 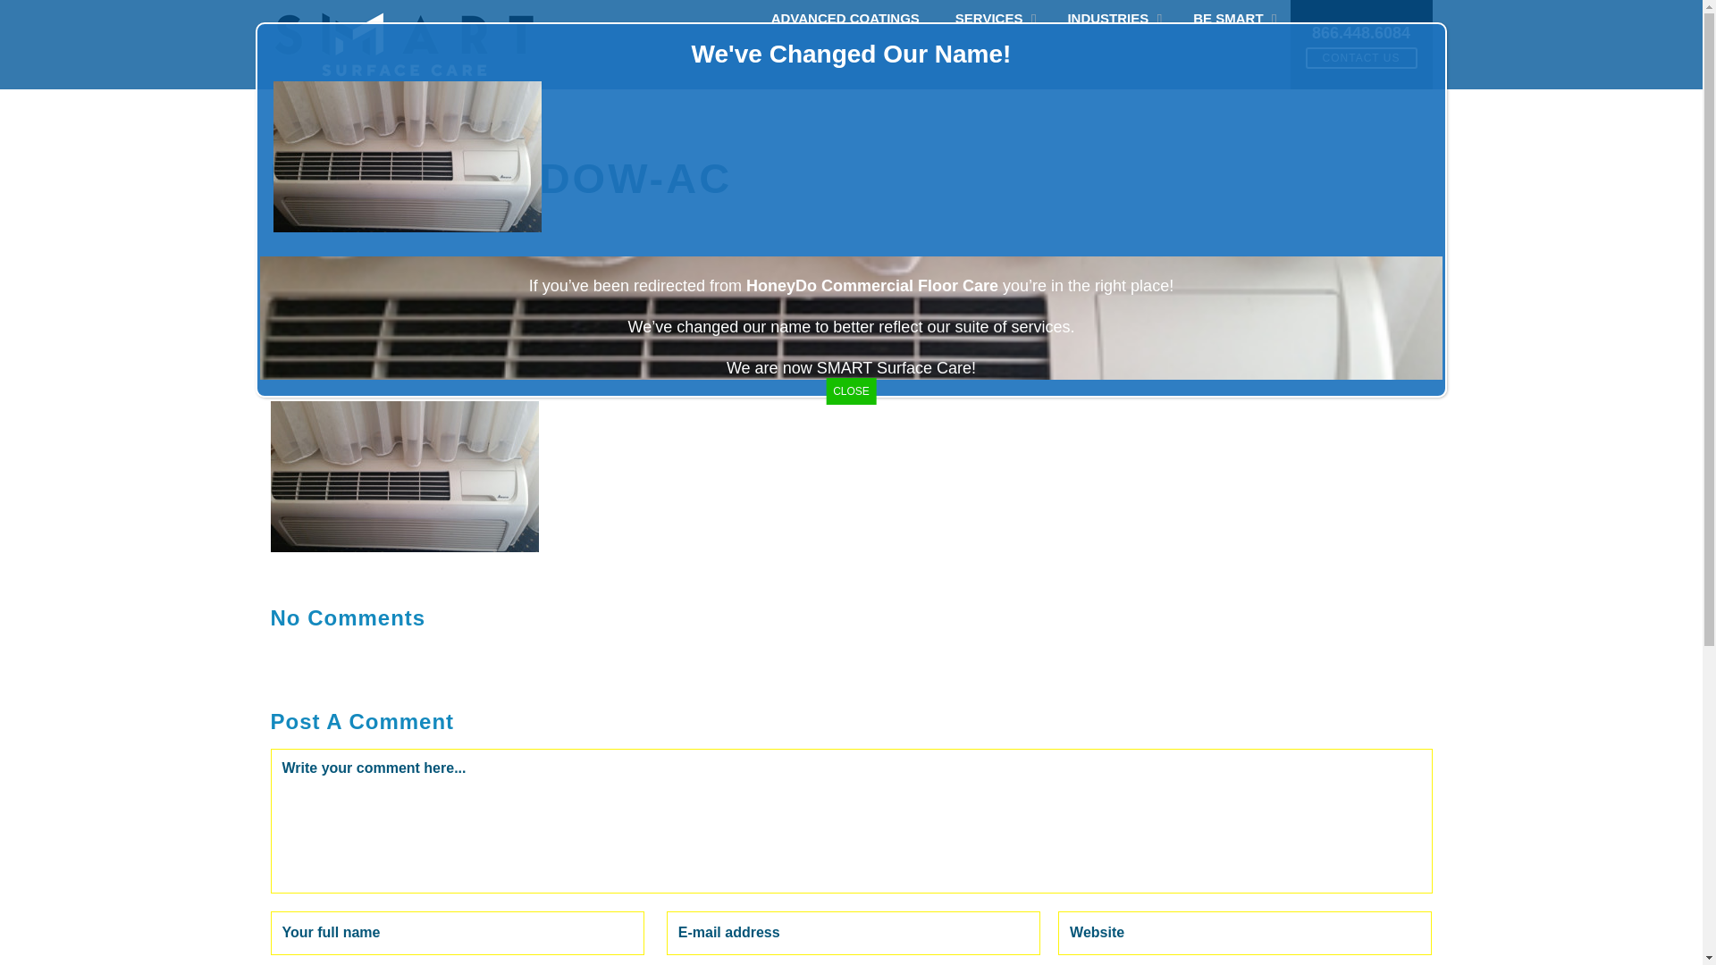 I want to click on INDUSTRIES, so click(x=1112, y=18).